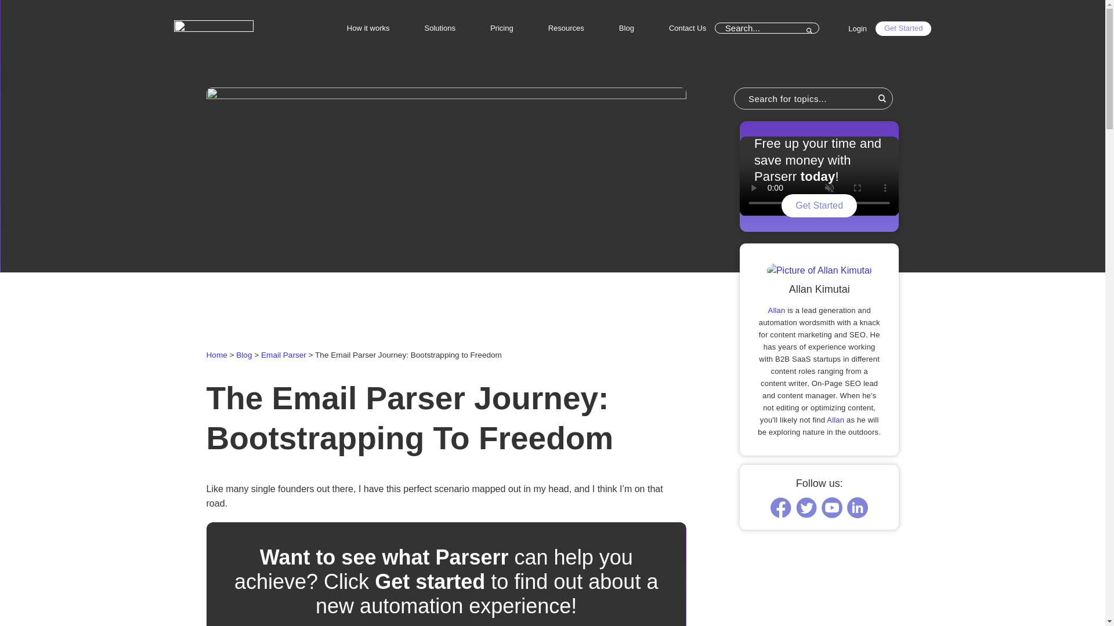  What do you see at coordinates (566, 28) in the screenshot?
I see `Resources` at bounding box center [566, 28].